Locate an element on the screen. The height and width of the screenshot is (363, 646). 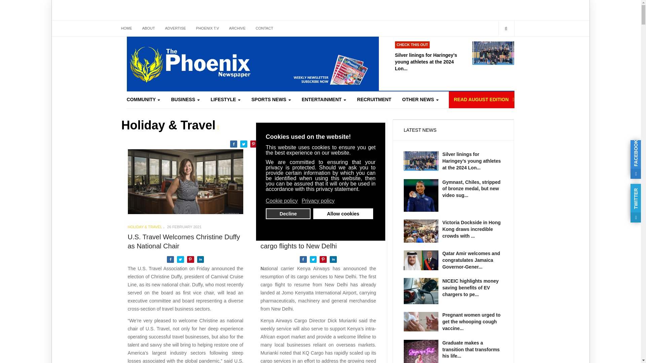
Cookie policy is located at coordinates (282, 201).